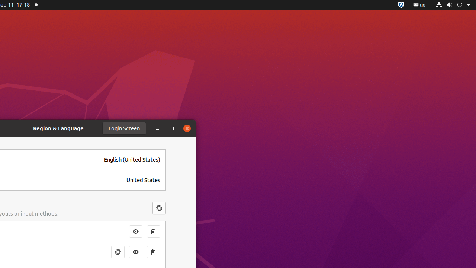 The image size is (476, 268). Describe the element at coordinates (157, 128) in the screenshot. I see `Minimize` at that location.